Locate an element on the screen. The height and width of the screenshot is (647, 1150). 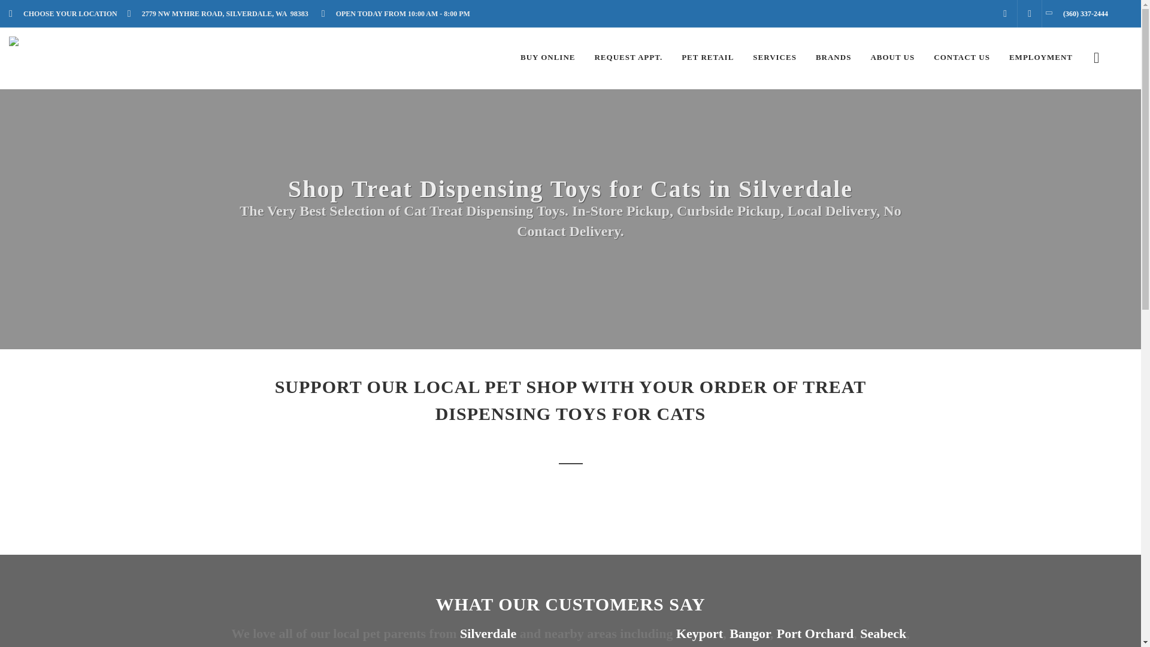
2779 NW MYHRE ROAD, SILVERDALE, WA  98383 is located at coordinates (221, 13).